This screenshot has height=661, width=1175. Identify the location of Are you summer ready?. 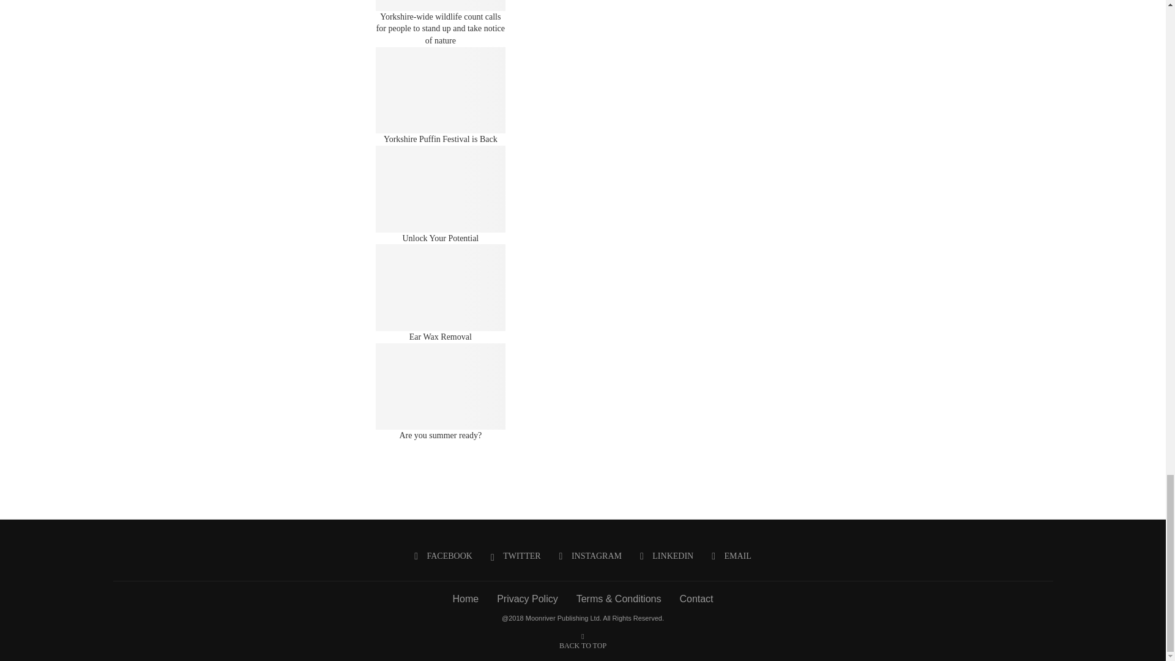
(441, 387).